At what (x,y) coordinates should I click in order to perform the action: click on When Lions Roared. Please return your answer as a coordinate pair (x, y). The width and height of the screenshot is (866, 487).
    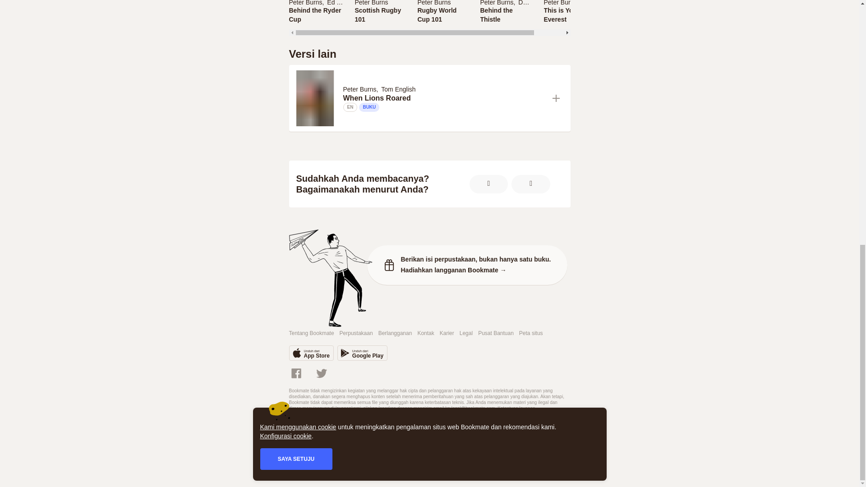
    Looking at the image, I should click on (444, 98).